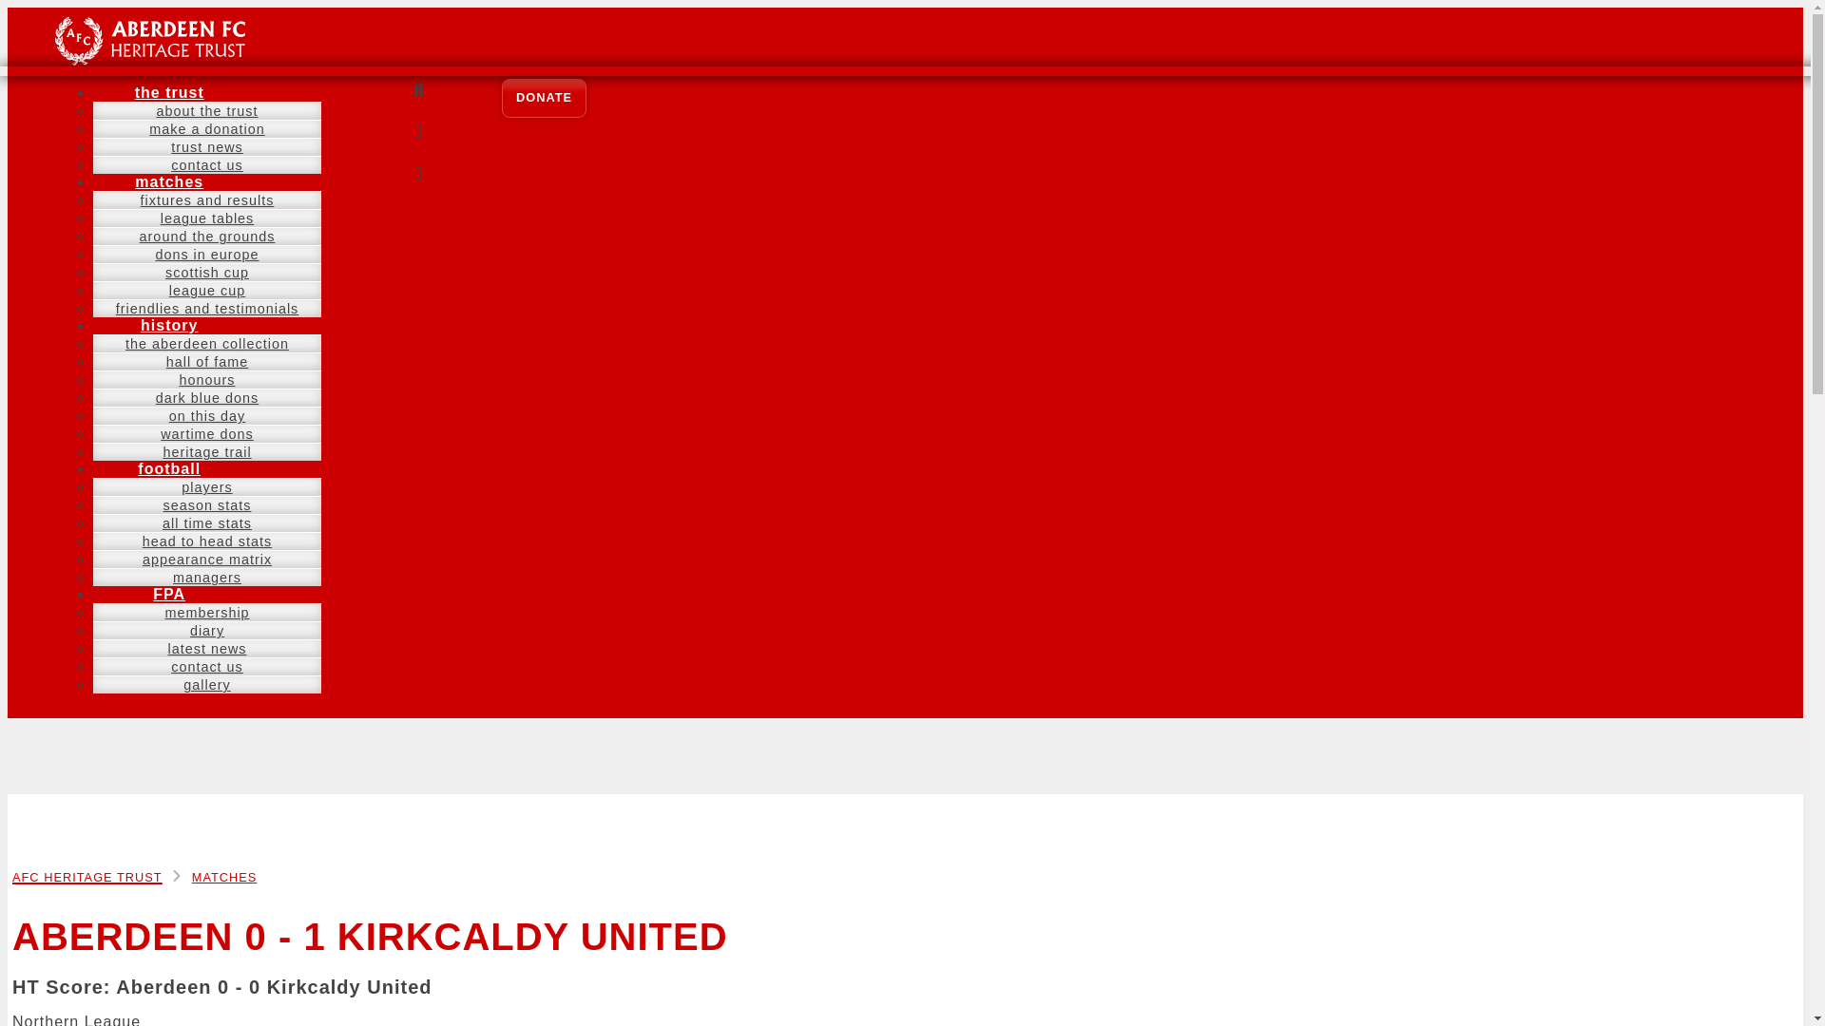 Image resolution: width=1825 pixels, height=1026 pixels. What do you see at coordinates (207, 559) in the screenshot?
I see `appearance matrix` at bounding box center [207, 559].